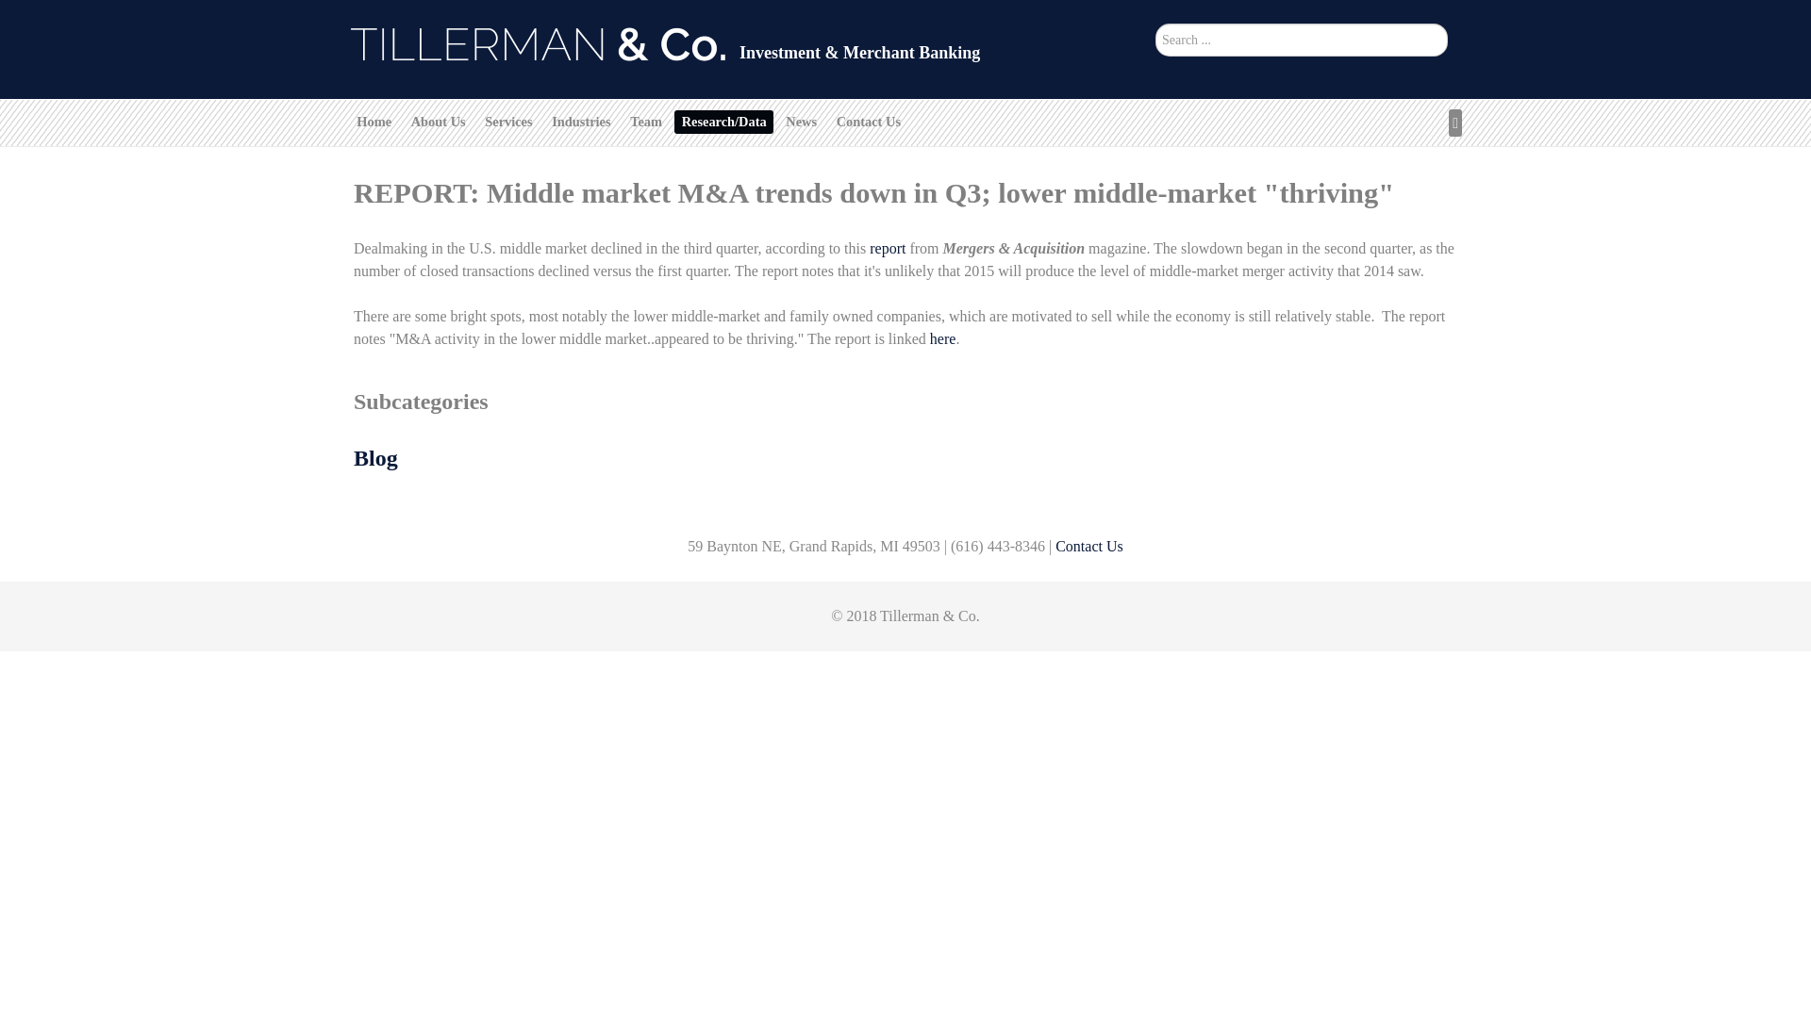 The image size is (1811, 1018). What do you see at coordinates (801, 121) in the screenshot?
I see `News` at bounding box center [801, 121].